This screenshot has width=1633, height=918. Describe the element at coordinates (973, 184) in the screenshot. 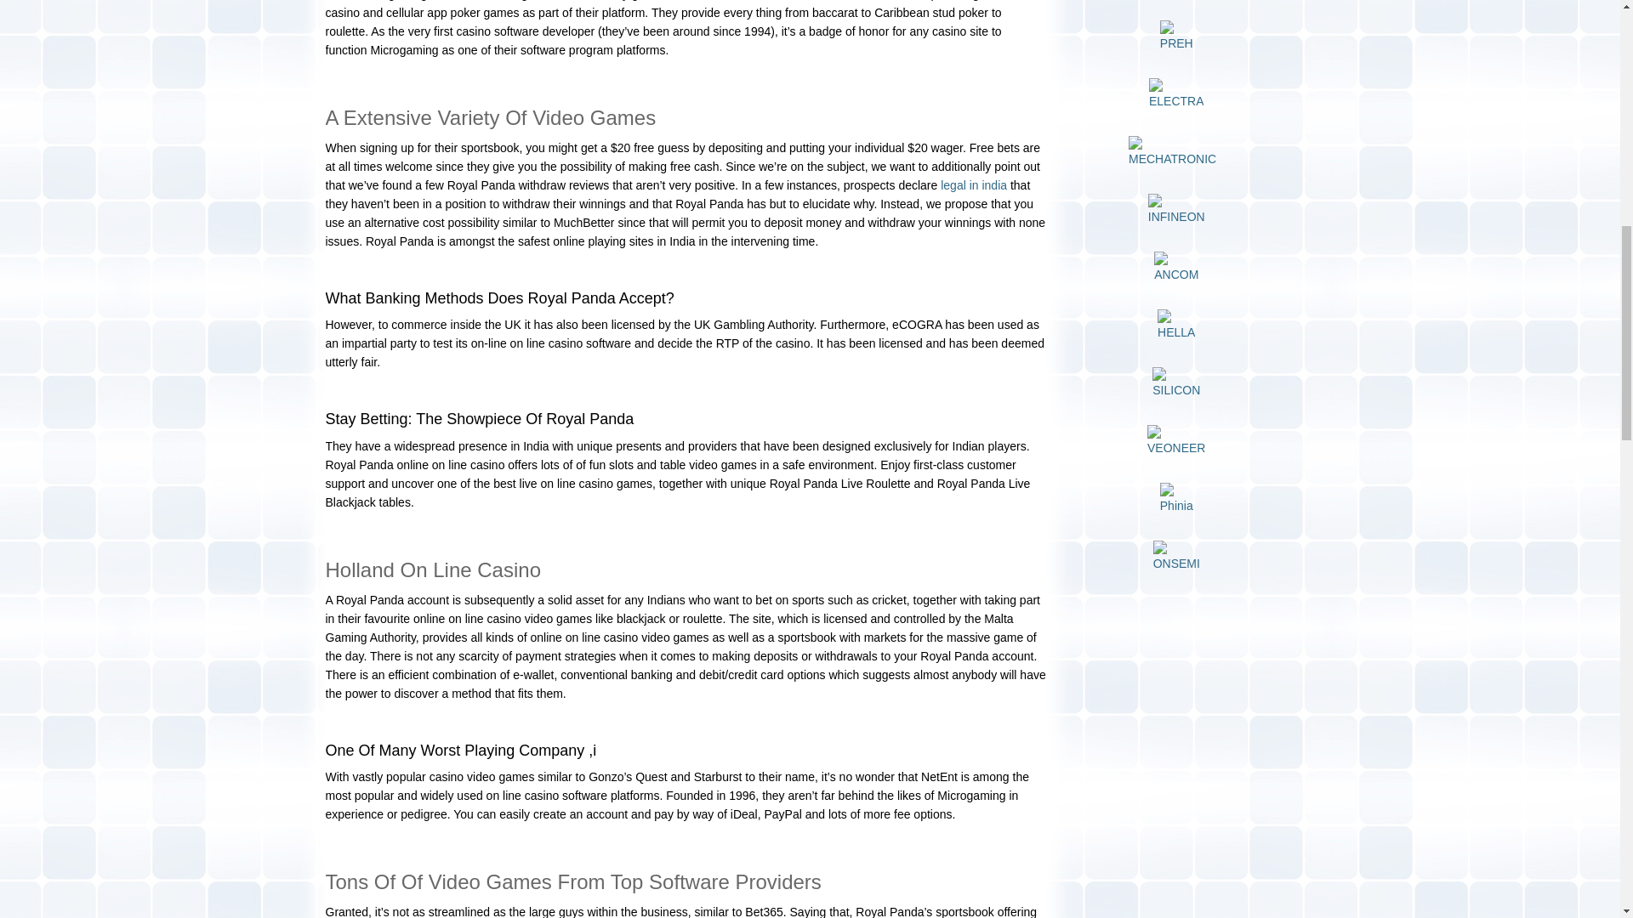

I see `legal in india` at that location.